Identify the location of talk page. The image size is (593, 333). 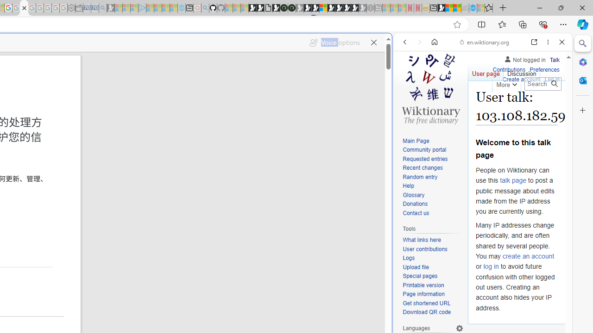
(513, 180).